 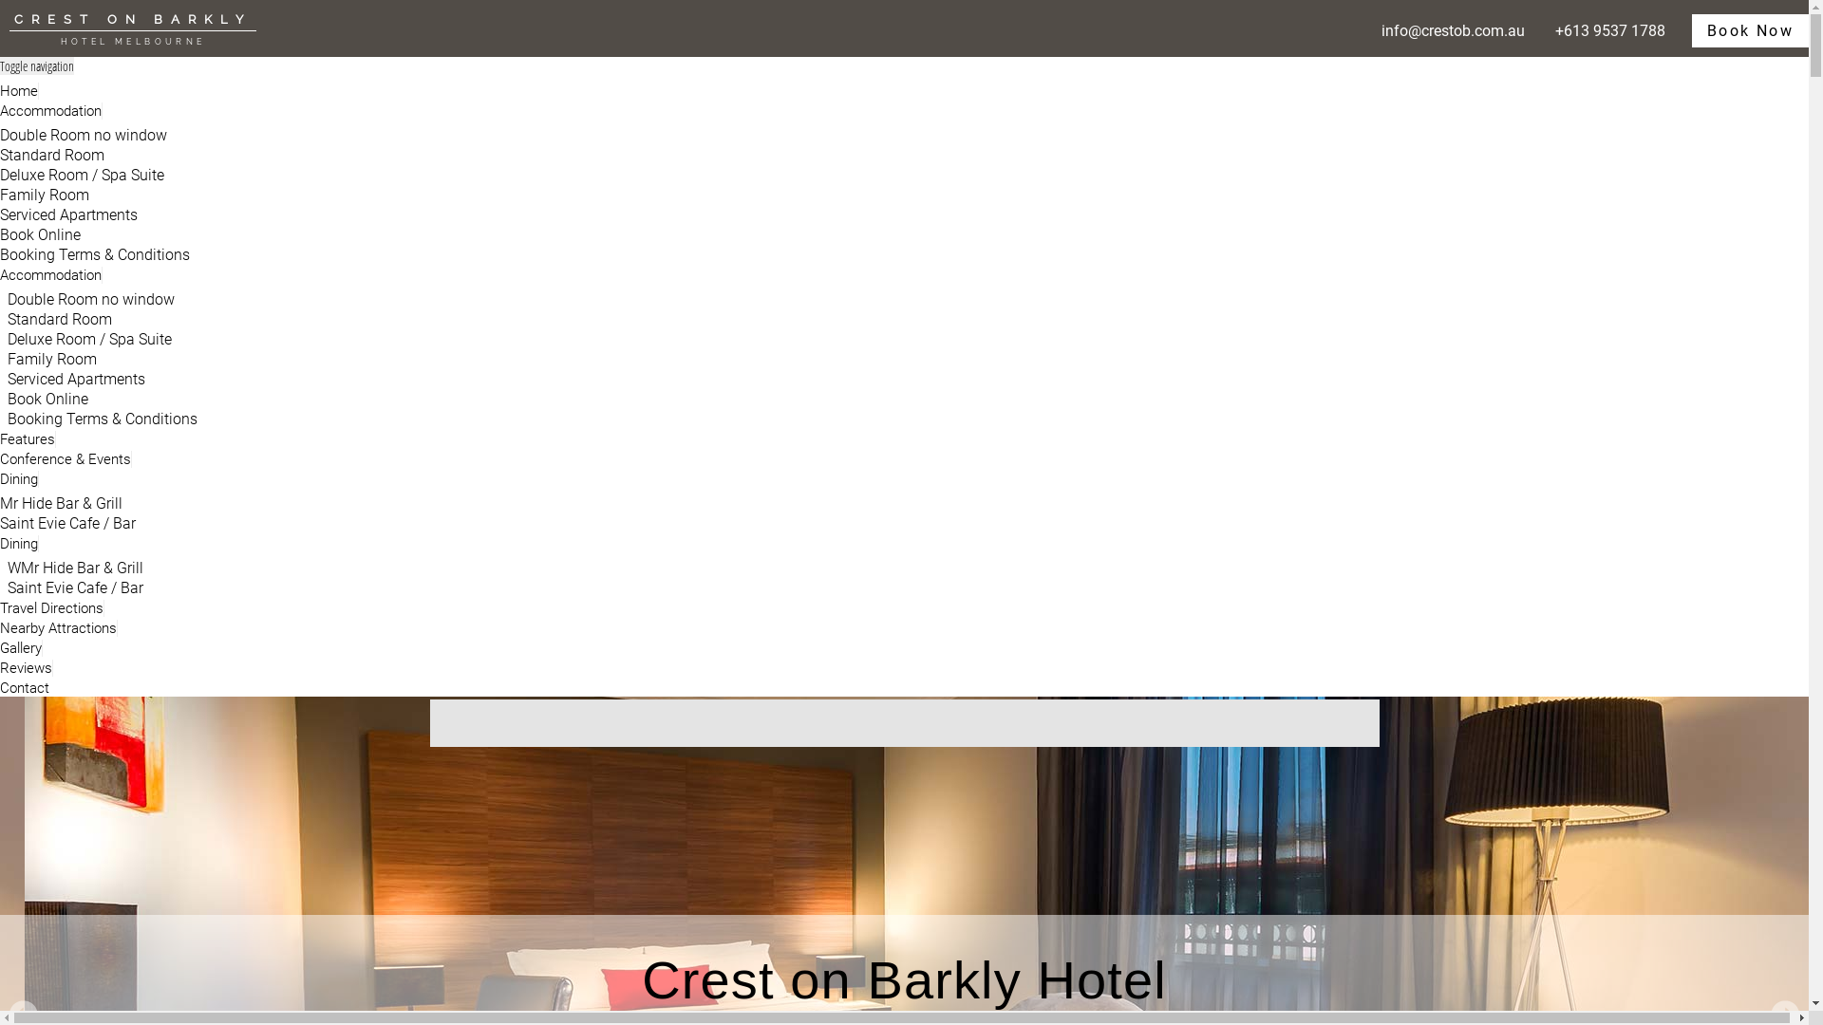 I want to click on Standard Room, so click(x=60, y=319).